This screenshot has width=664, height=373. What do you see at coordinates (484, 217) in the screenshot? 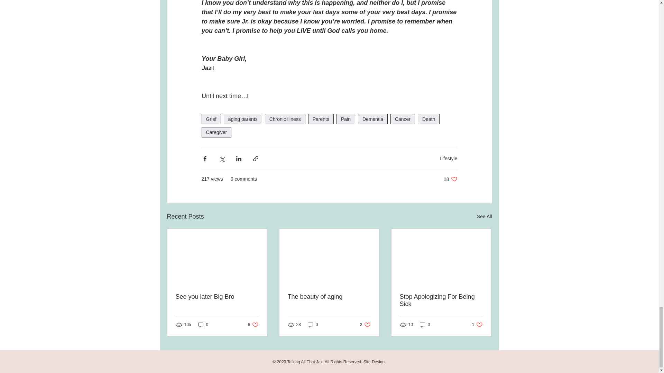
I see `See All` at bounding box center [484, 217].